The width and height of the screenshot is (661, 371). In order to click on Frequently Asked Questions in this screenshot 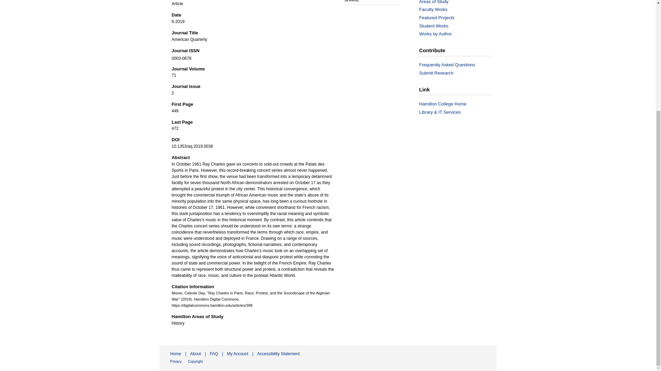, I will do `click(458, 65)`.